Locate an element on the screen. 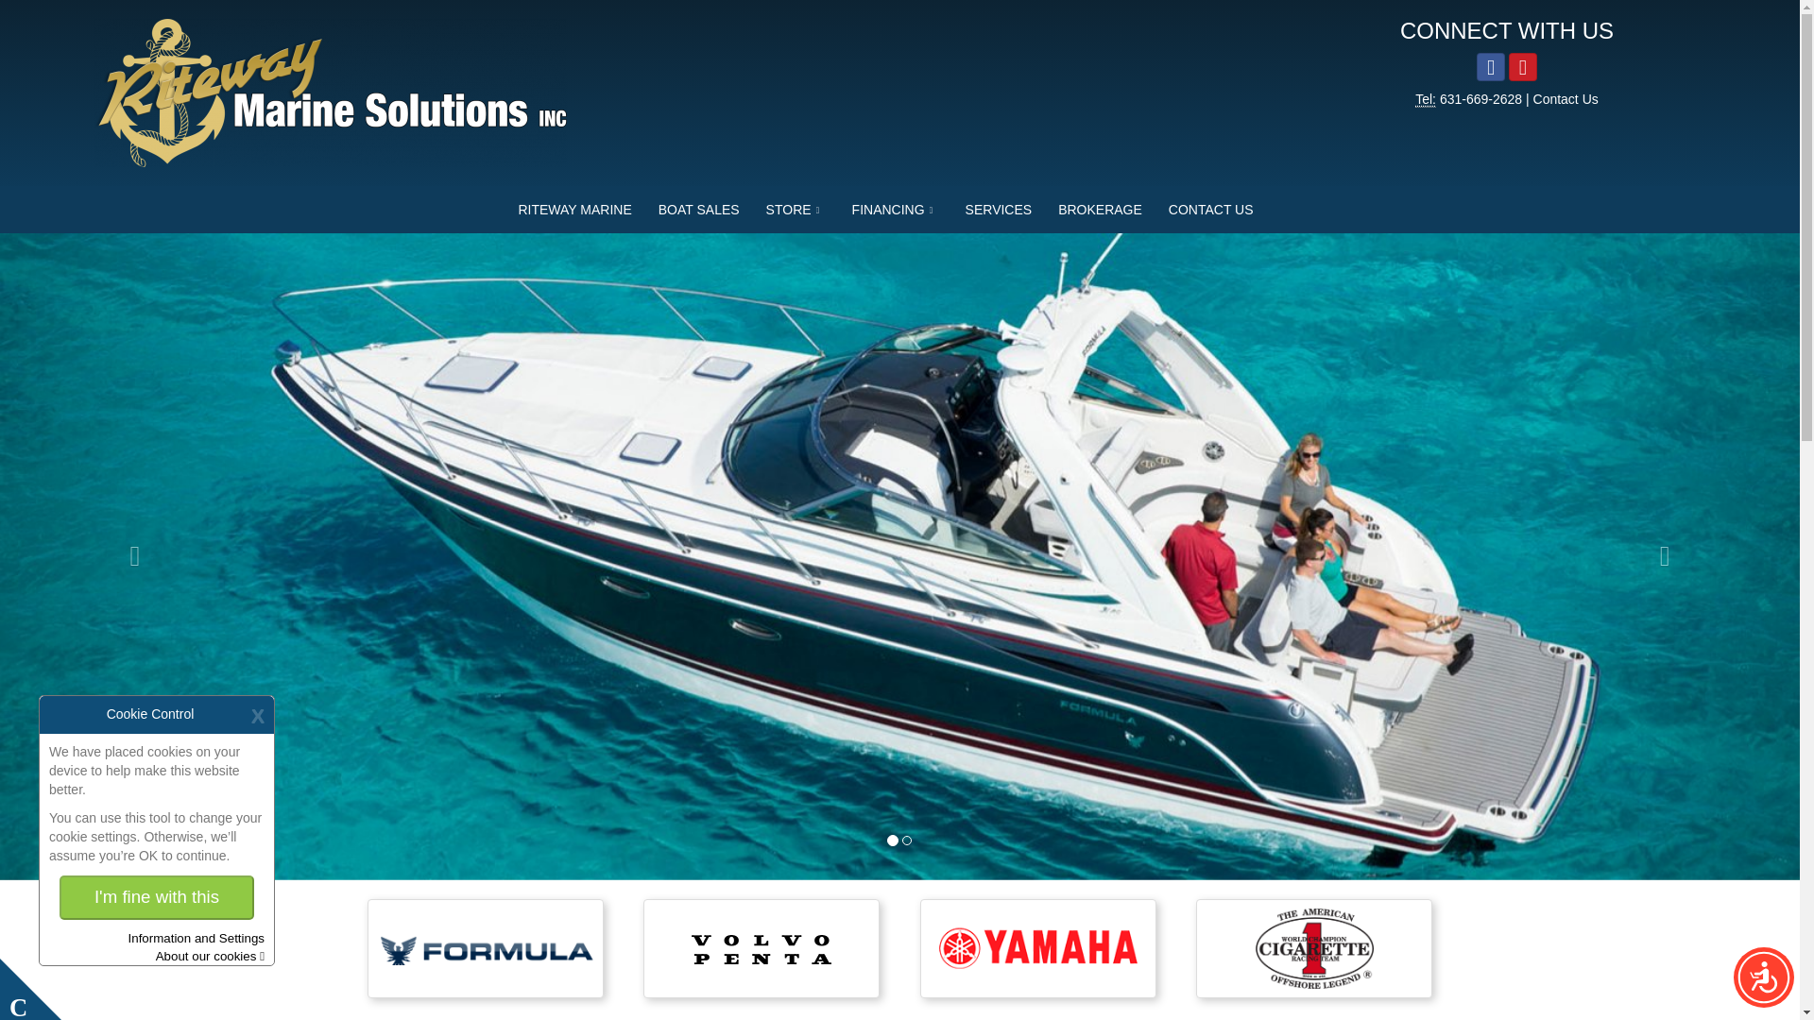 The height and width of the screenshot is (1020, 1814). Phone is located at coordinates (1425, 100).